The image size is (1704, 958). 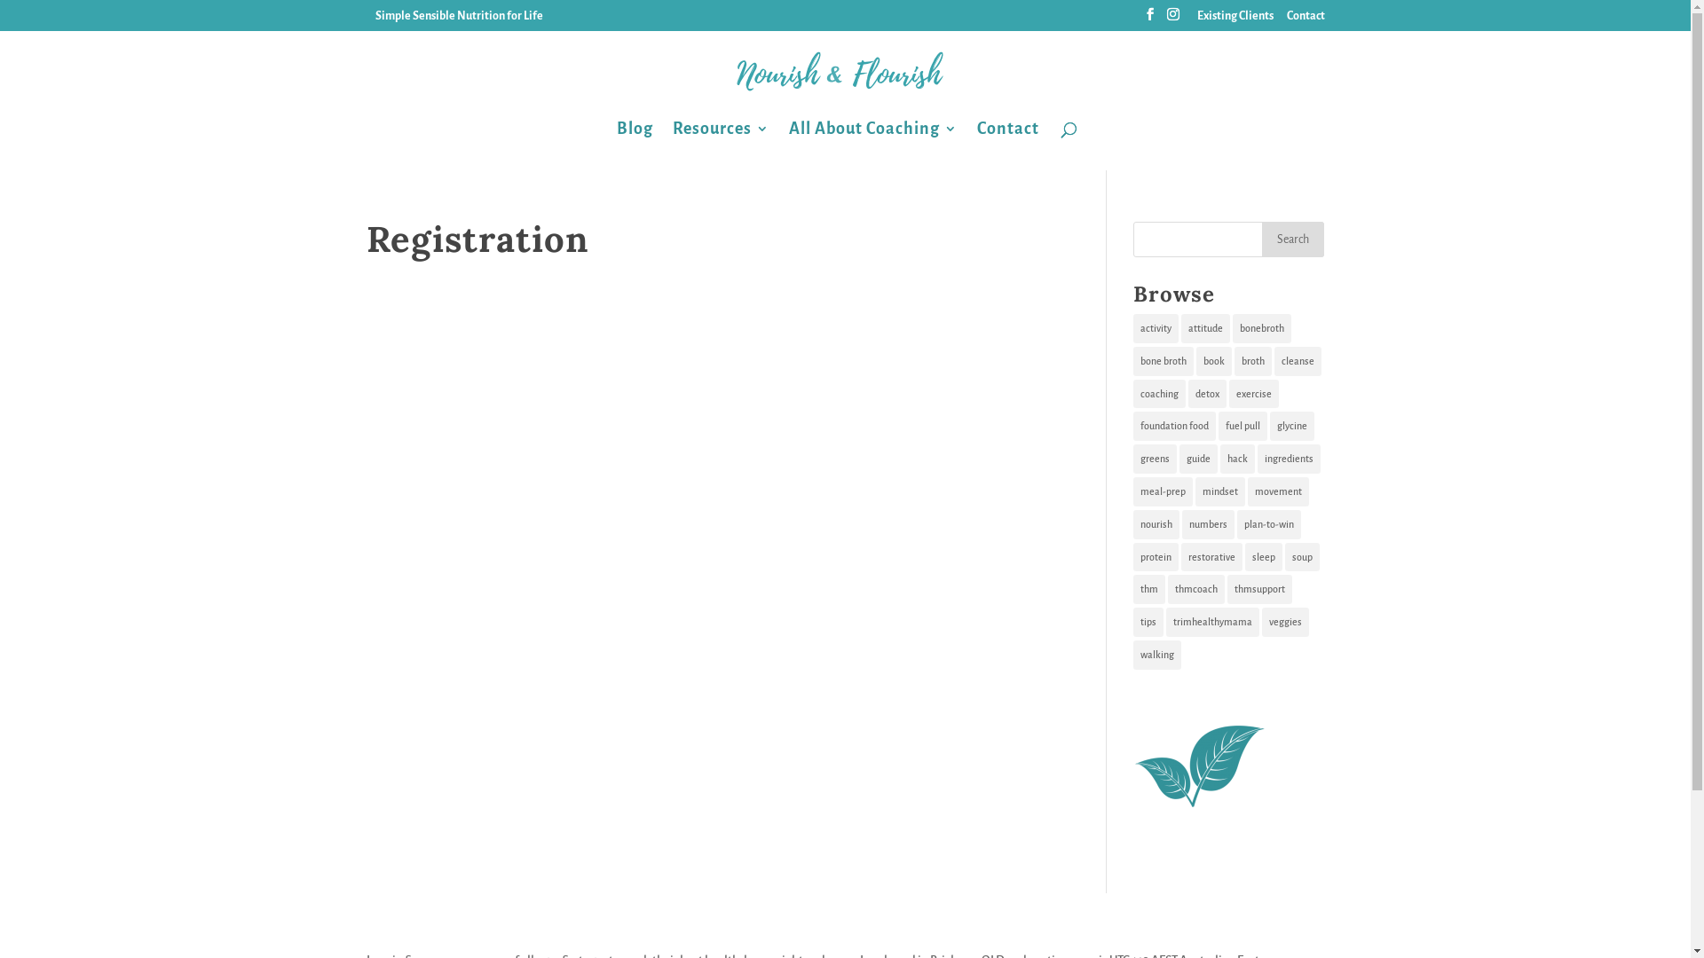 What do you see at coordinates (1156, 557) in the screenshot?
I see `protein` at bounding box center [1156, 557].